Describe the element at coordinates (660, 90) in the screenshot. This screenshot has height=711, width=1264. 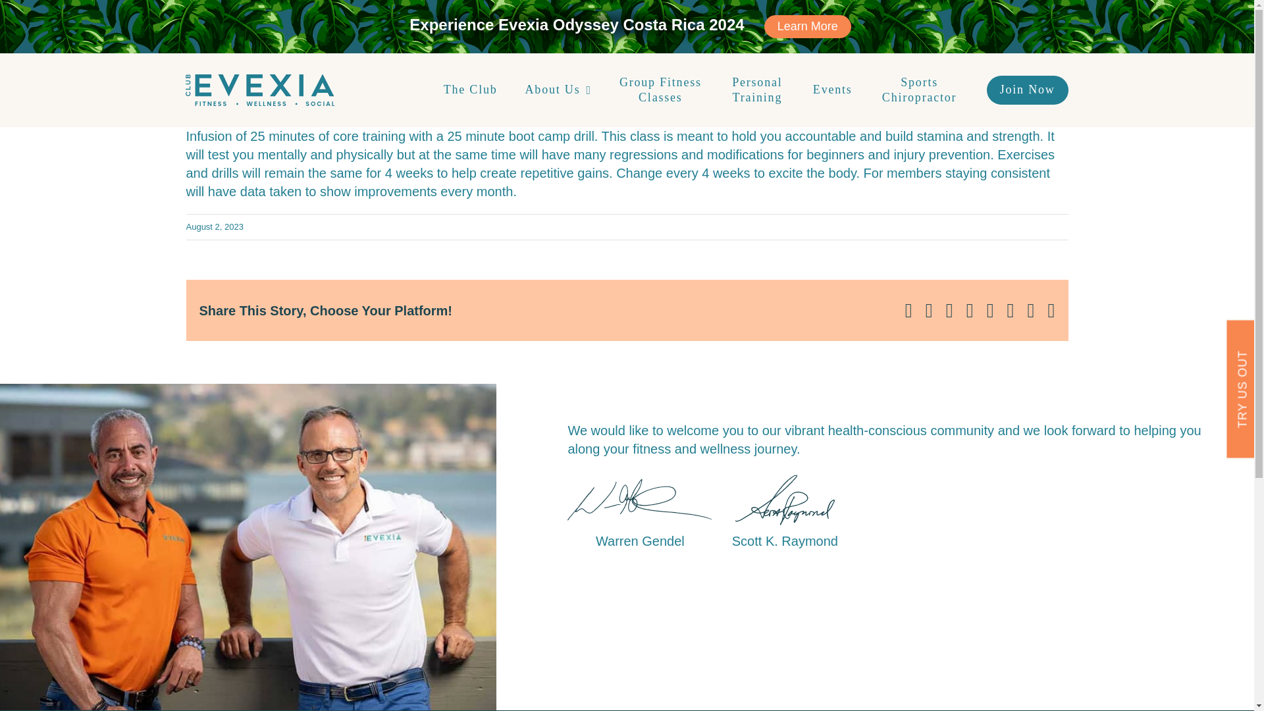
I see `Group Fitness Classes` at that location.